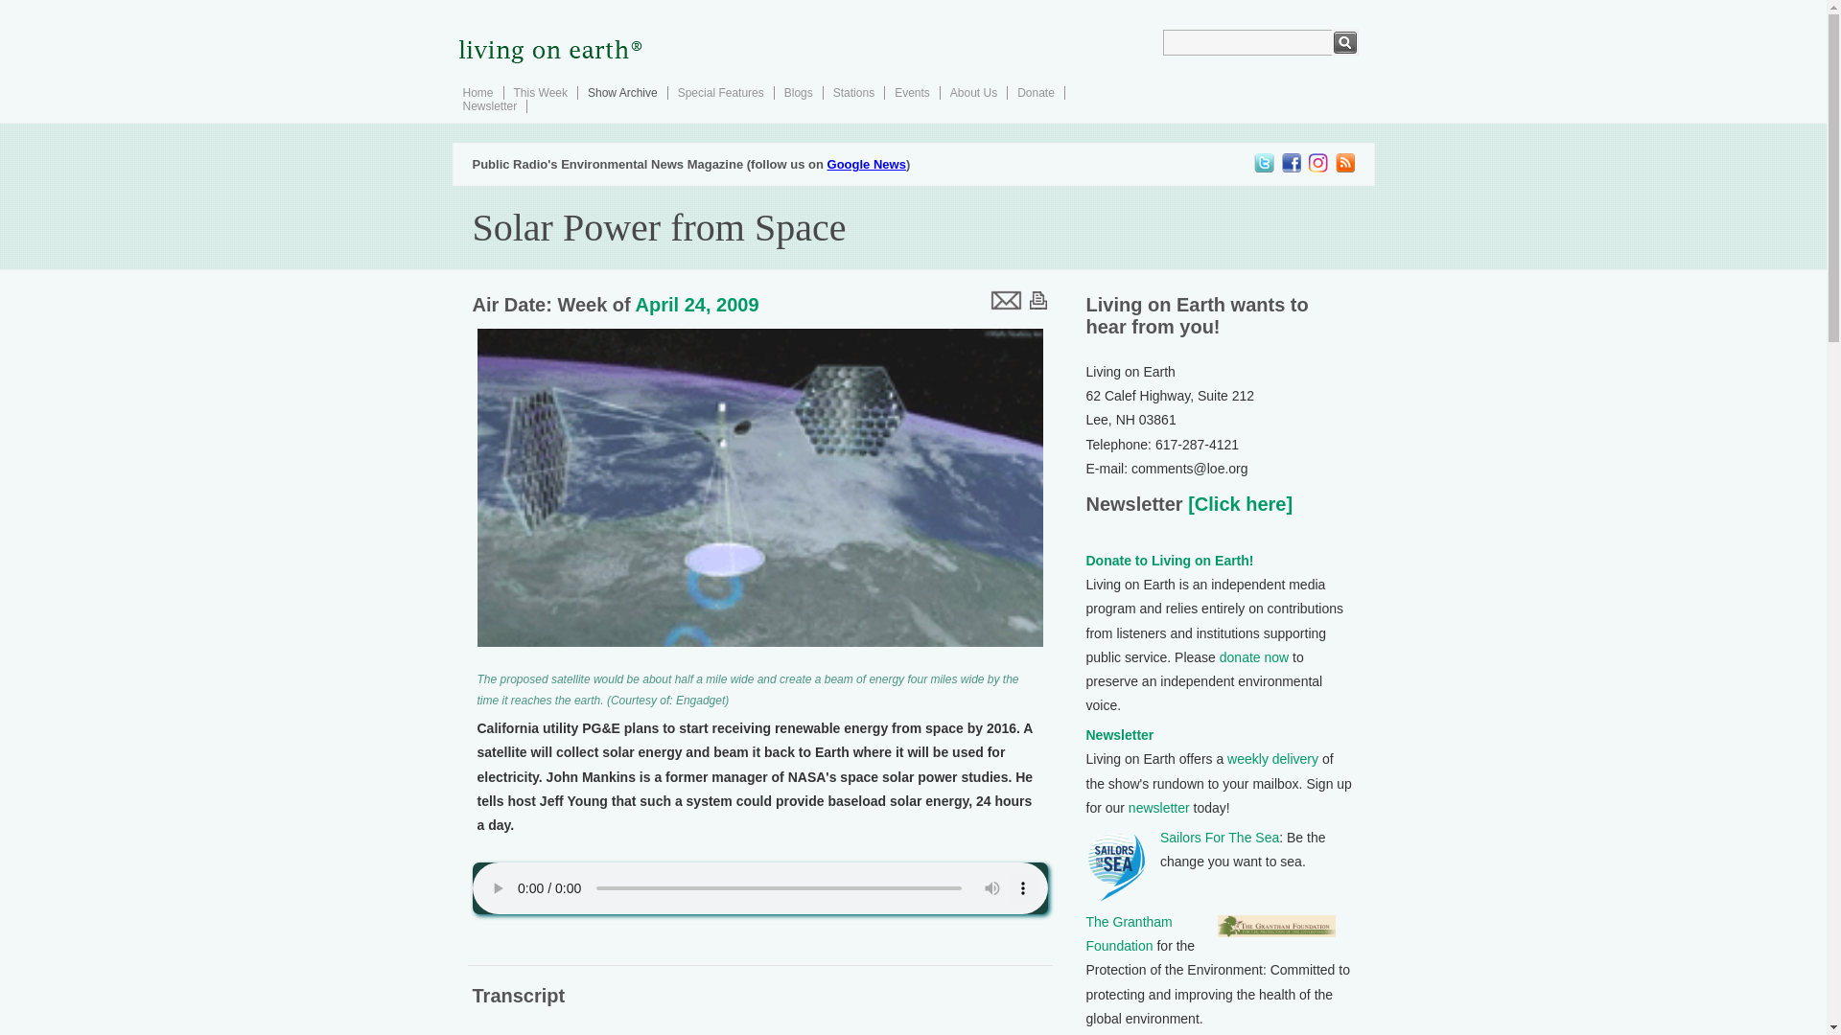  Describe the element at coordinates (853, 92) in the screenshot. I see `Stations` at that location.